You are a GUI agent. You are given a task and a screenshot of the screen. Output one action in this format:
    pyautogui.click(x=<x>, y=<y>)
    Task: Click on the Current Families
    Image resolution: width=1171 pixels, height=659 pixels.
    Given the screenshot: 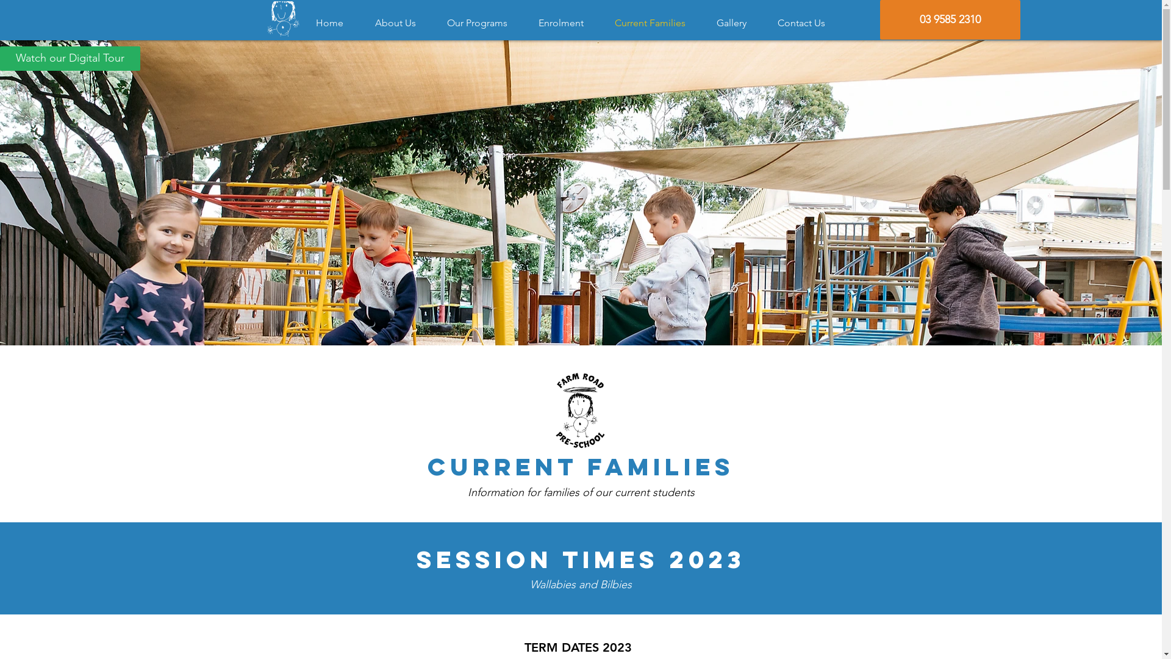 What is the action you would take?
    pyautogui.click(x=656, y=23)
    